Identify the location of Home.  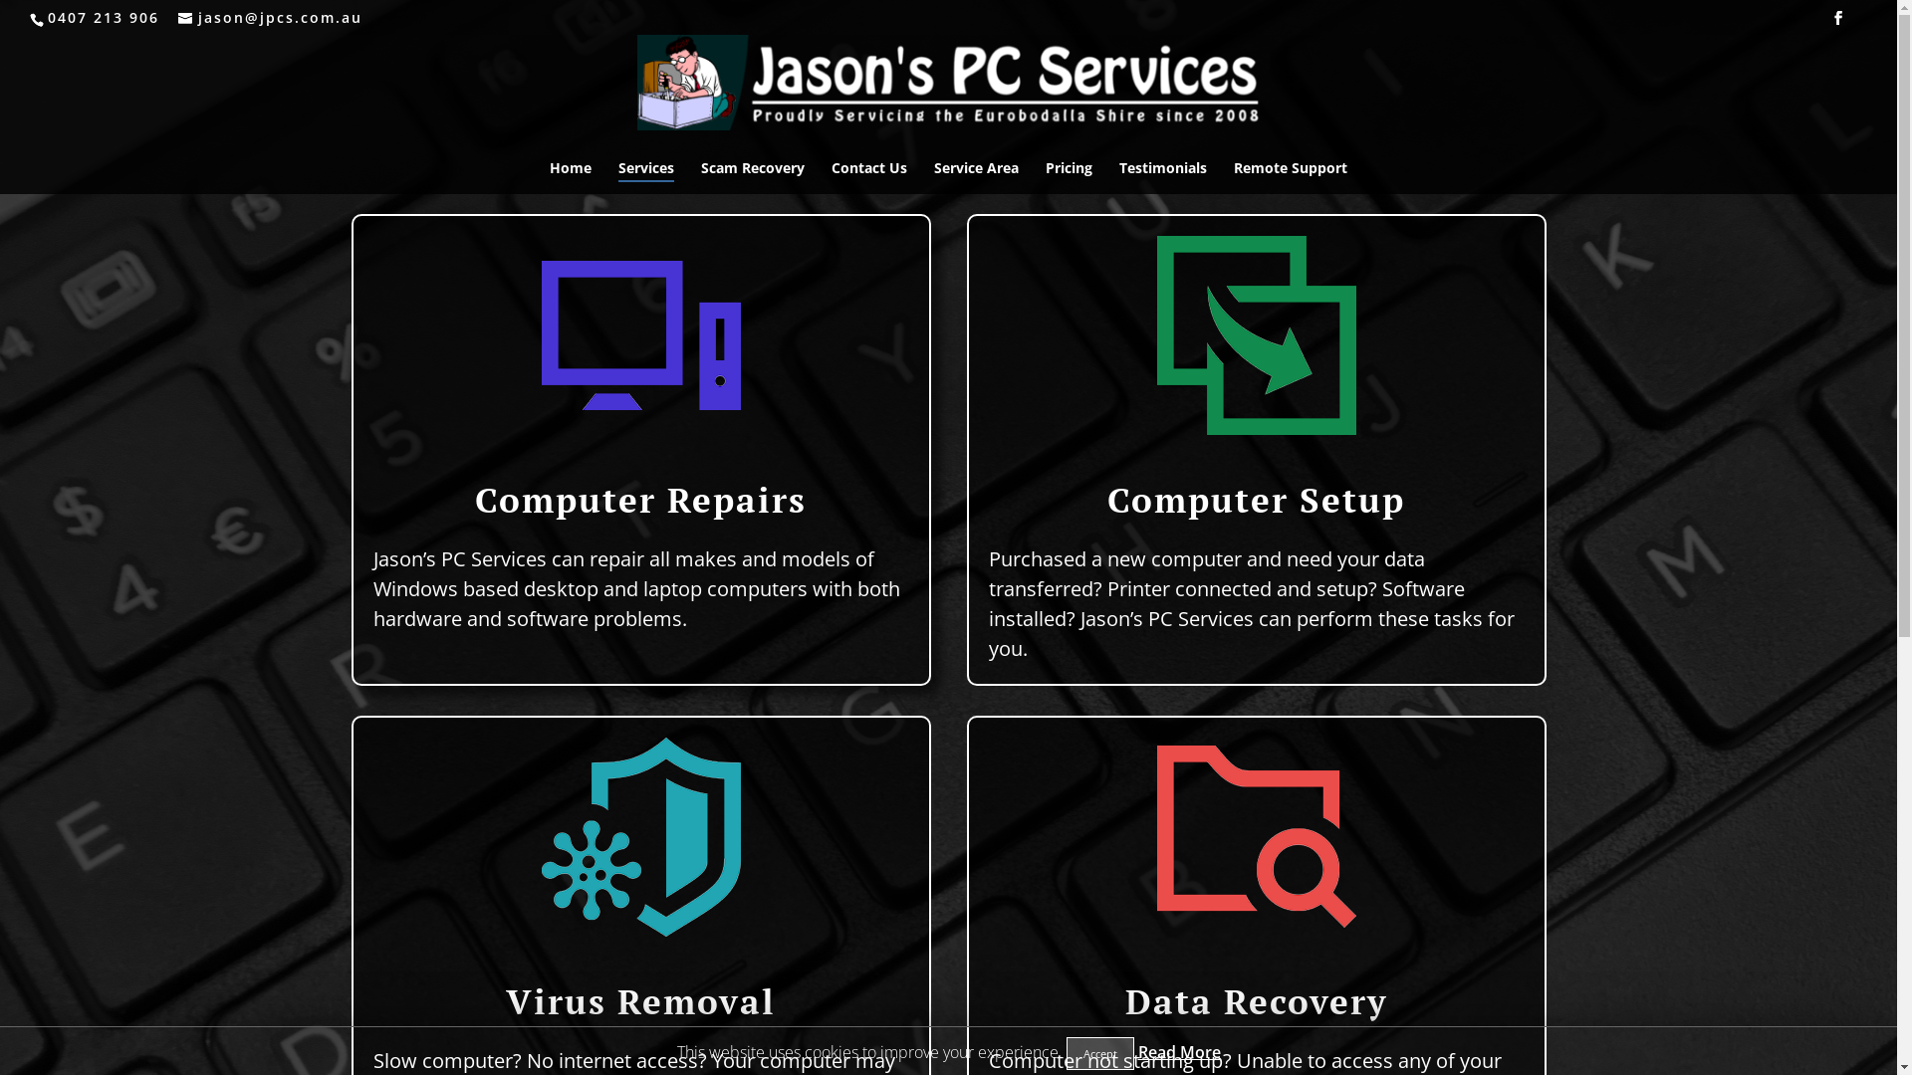
(571, 177).